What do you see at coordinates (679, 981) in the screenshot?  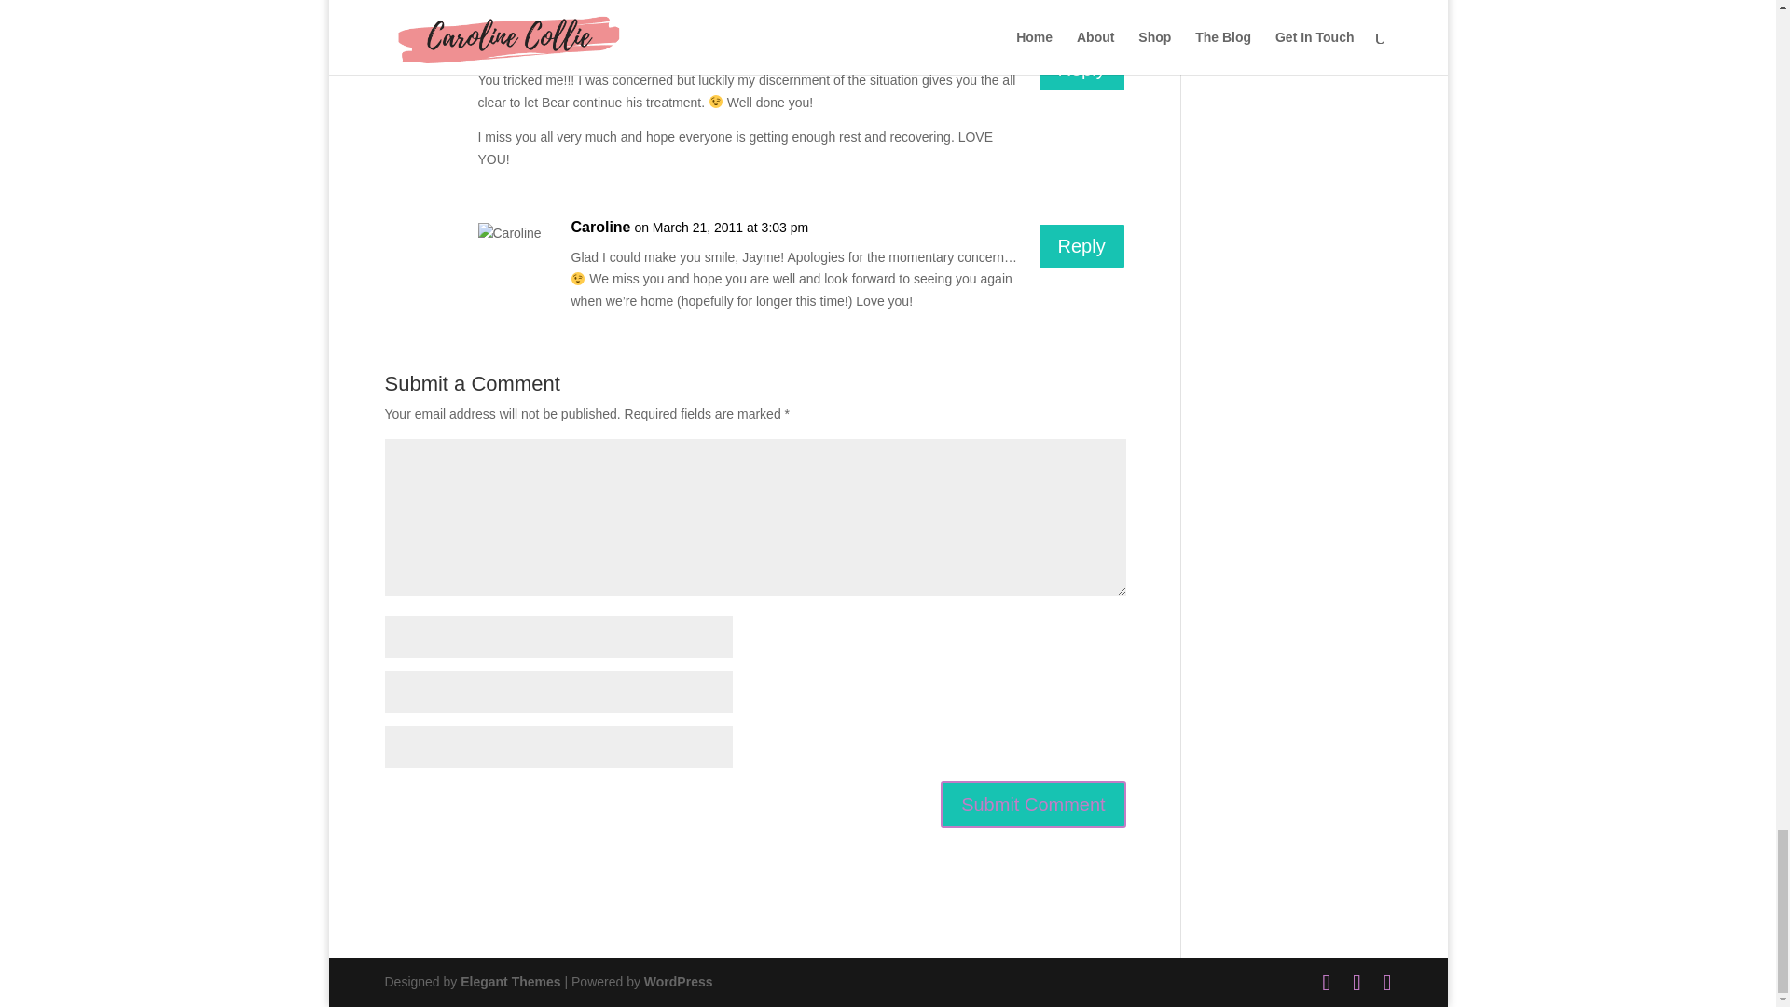 I see `WordPress` at bounding box center [679, 981].